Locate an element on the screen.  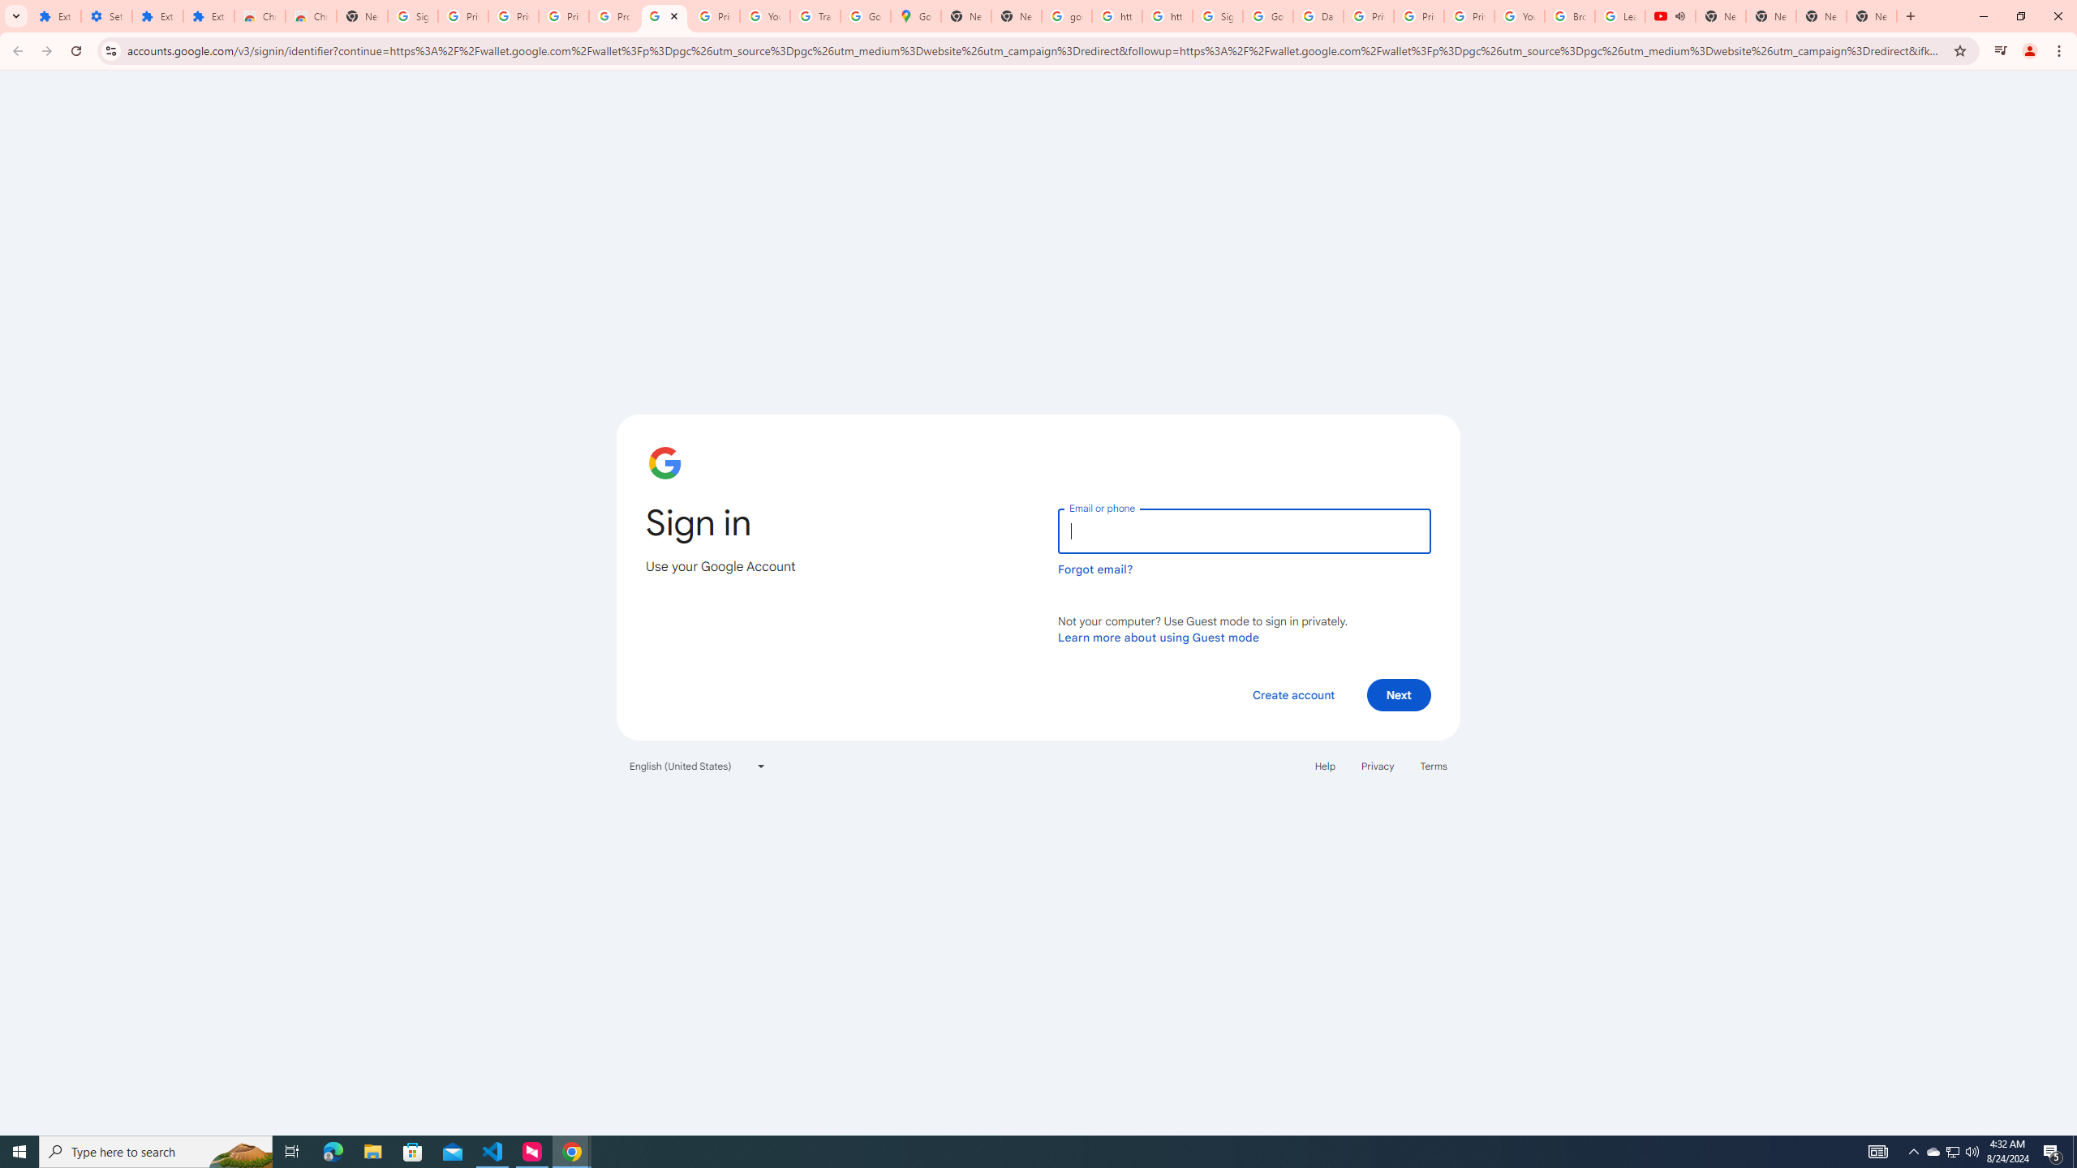
New Tab is located at coordinates (1873, 16).